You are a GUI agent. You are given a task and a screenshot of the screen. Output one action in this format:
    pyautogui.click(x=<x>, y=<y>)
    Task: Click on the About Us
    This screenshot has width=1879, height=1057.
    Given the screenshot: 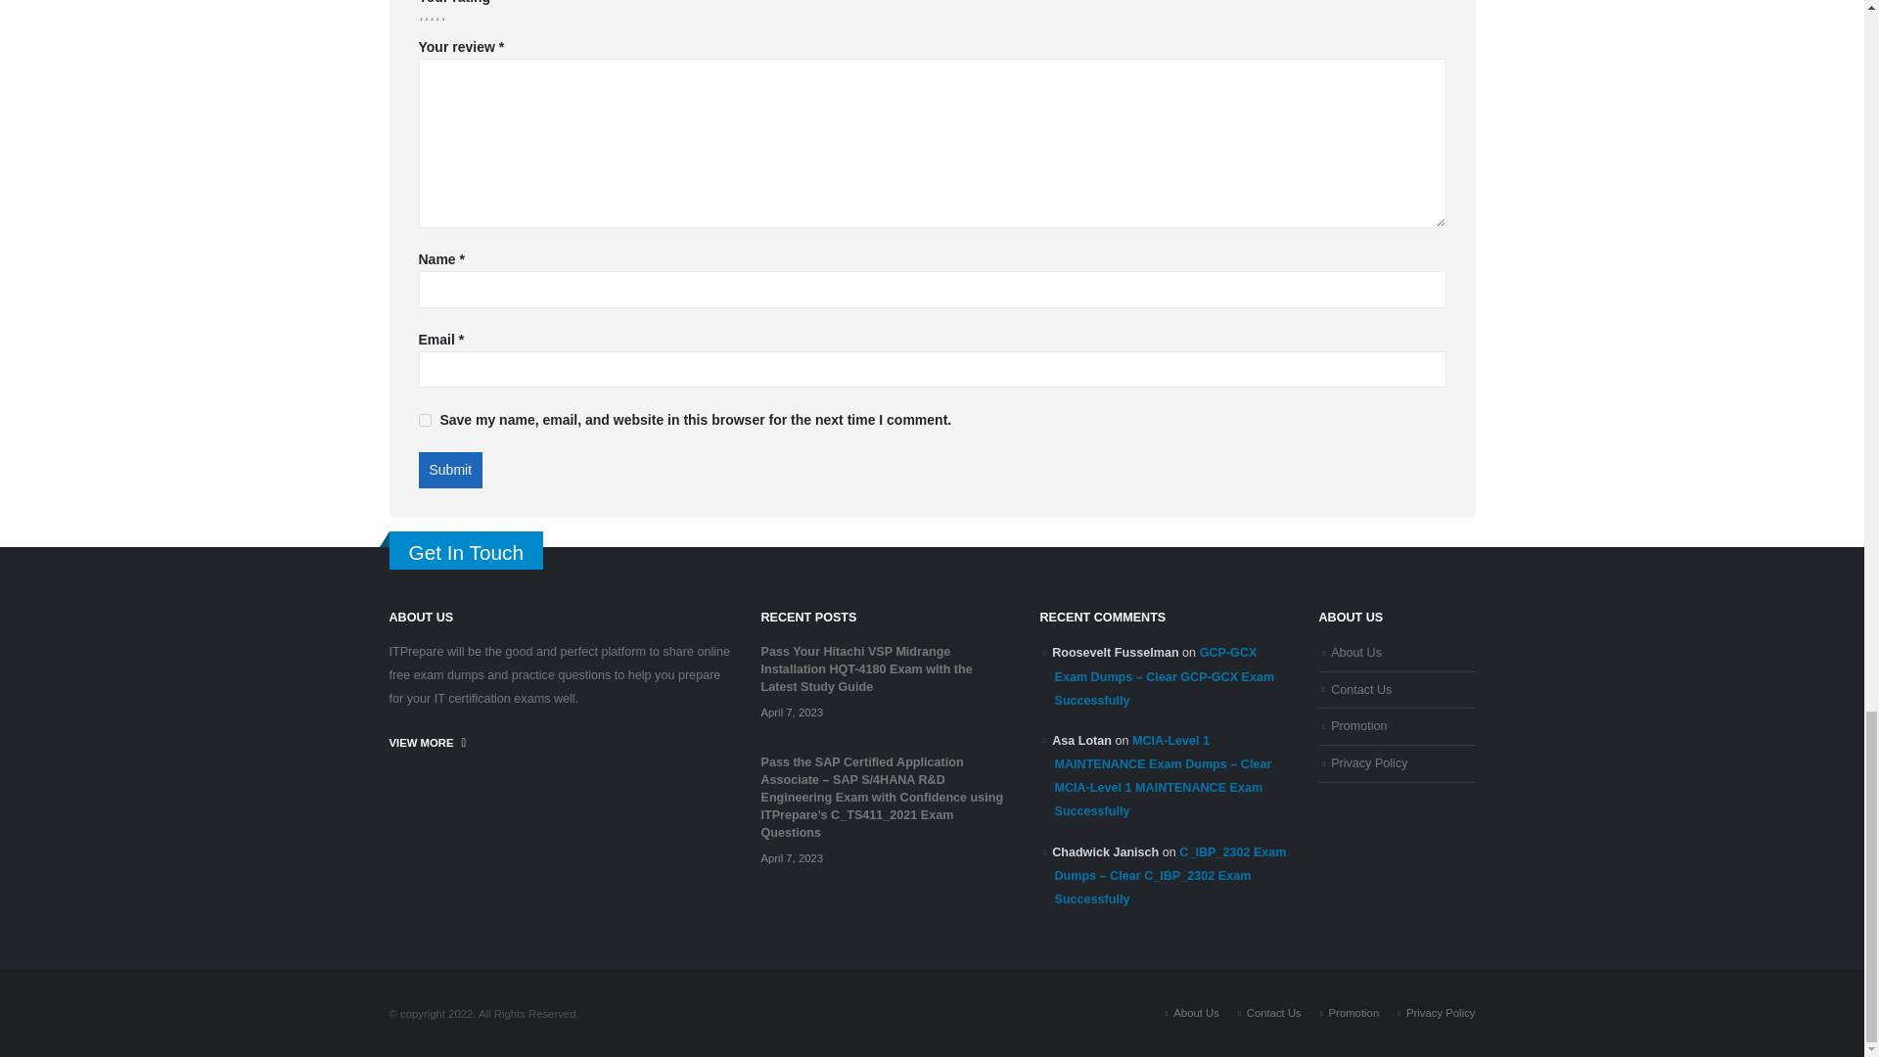 What is the action you would take?
    pyautogui.click(x=1355, y=652)
    